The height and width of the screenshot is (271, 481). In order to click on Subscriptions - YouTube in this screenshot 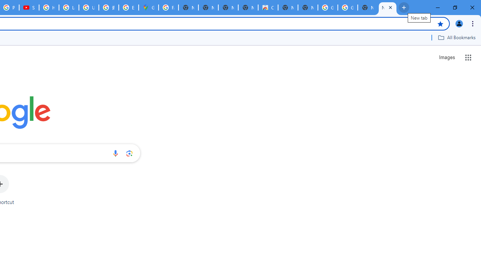, I will do `click(29, 8)`.